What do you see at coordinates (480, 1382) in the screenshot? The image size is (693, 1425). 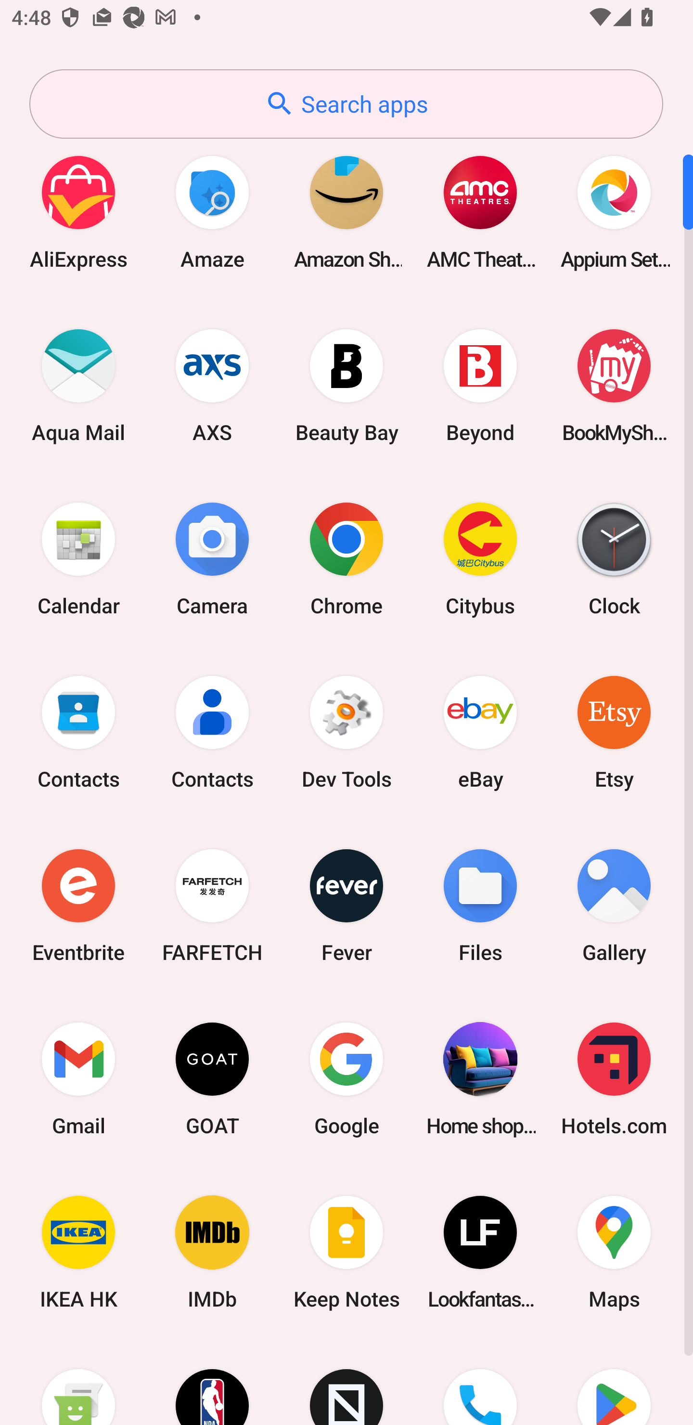 I see `Phone` at bounding box center [480, 1382].